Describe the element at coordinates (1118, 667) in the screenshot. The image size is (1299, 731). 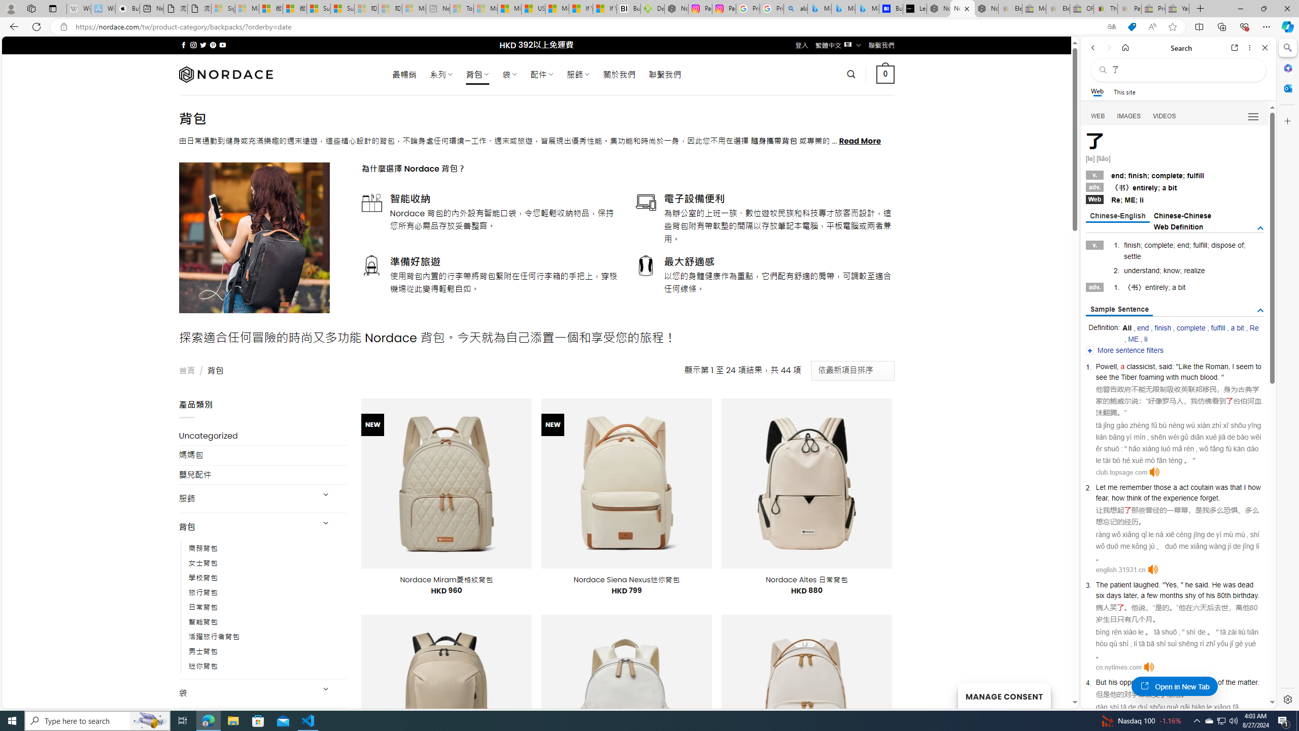
I see `cn.nytimes.com` at that location.